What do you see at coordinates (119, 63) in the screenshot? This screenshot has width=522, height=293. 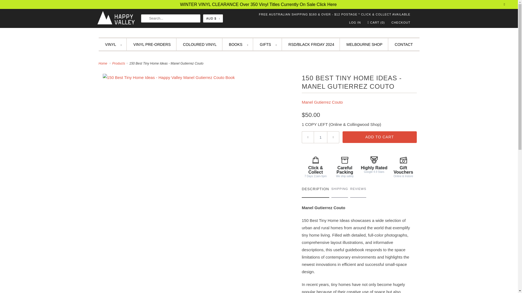 I see `Products` at bounding box center [119, 63].